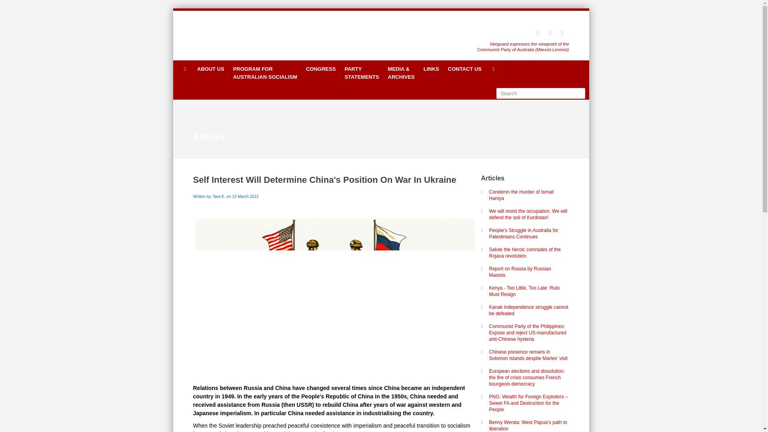 This screenshot has height=432, width=768. What do you see at coordinates (210, 73) in the screenshot?
I see `Search` at bounding box center [210, 73].